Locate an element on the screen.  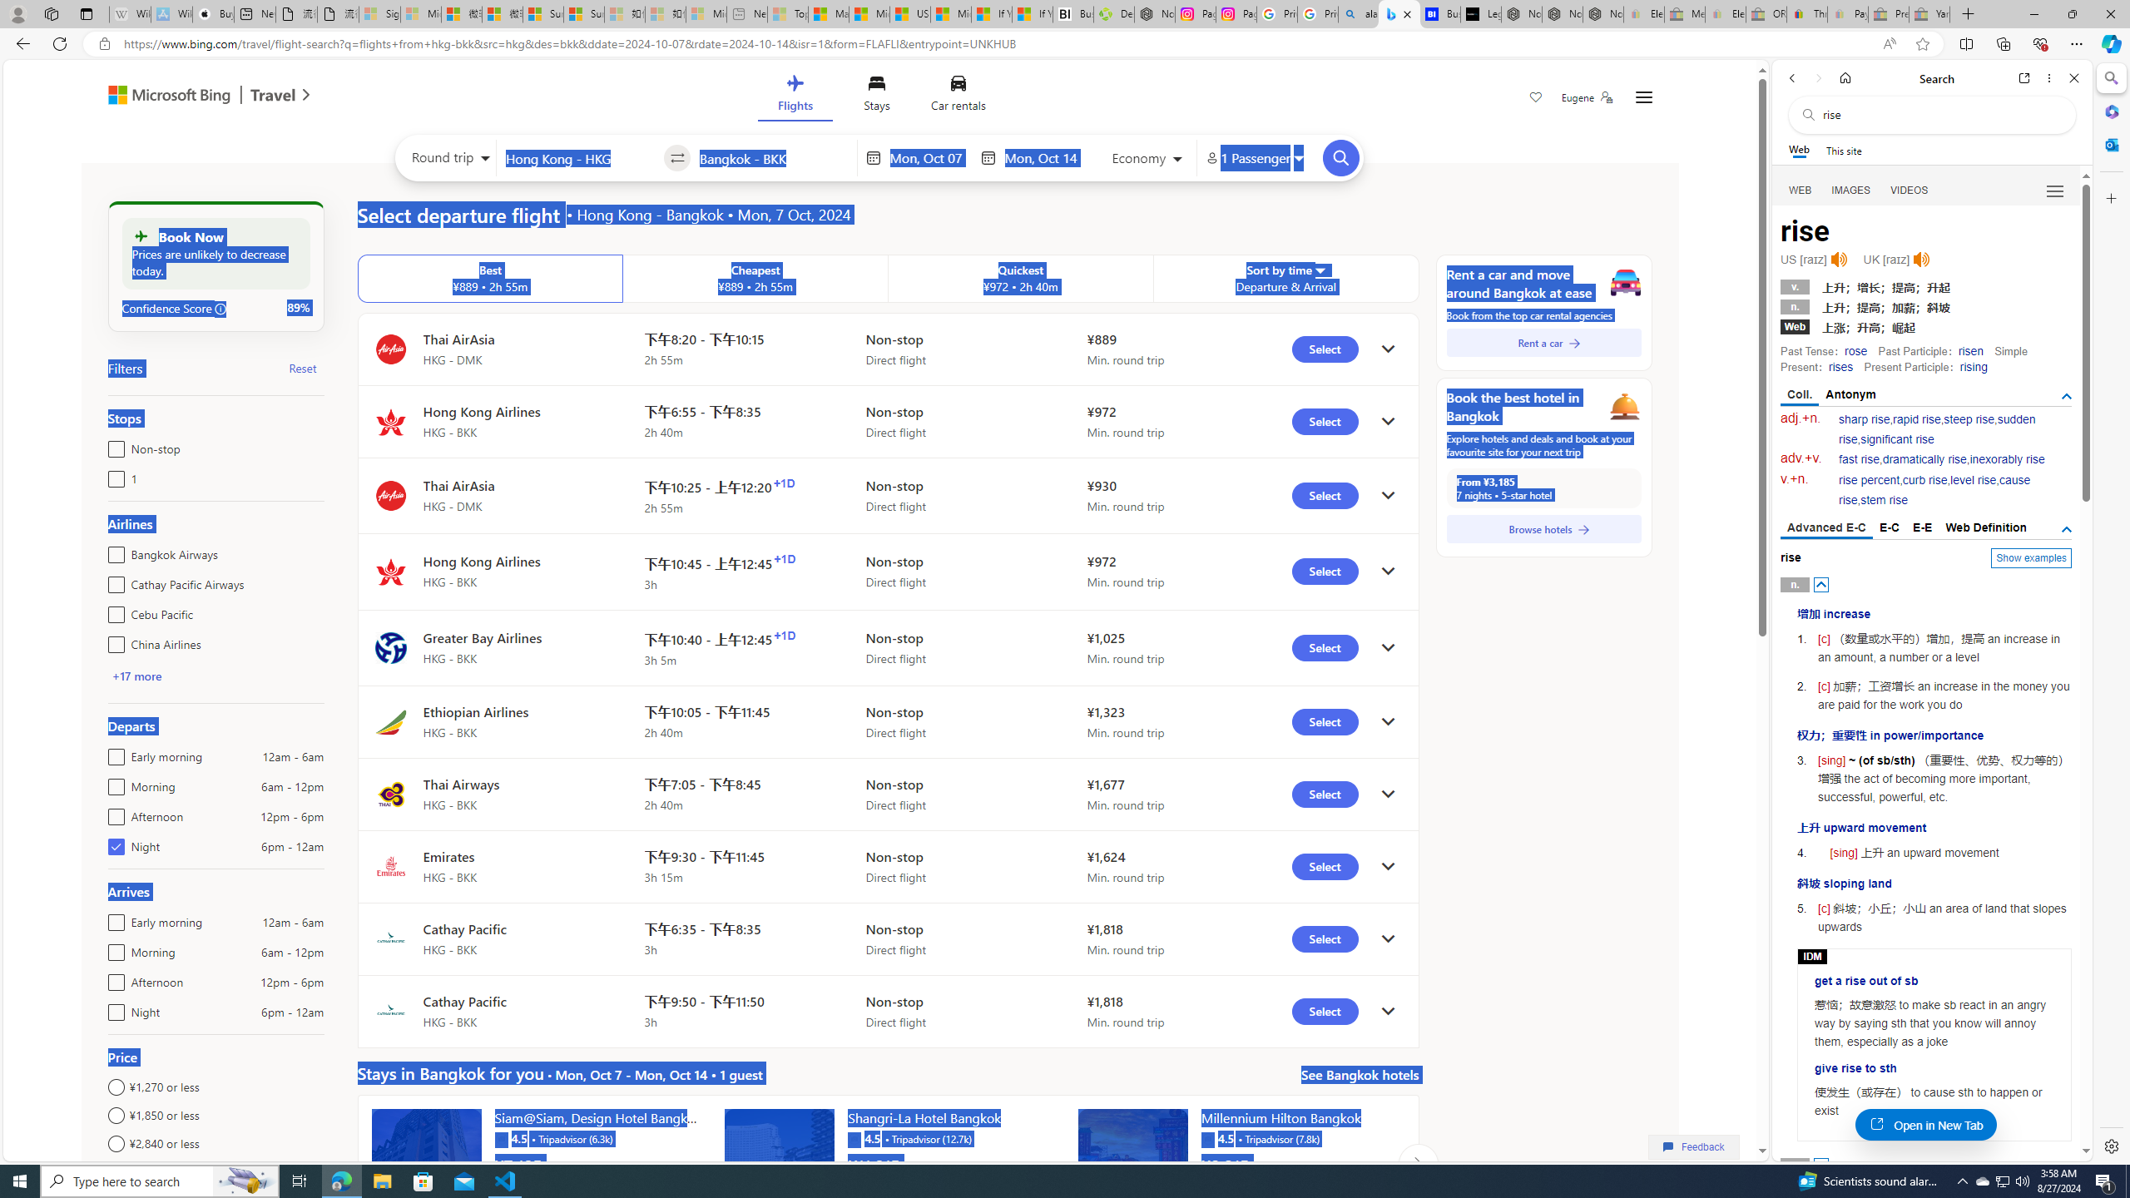
Swap source and destination is located at coordinates (678, 158).